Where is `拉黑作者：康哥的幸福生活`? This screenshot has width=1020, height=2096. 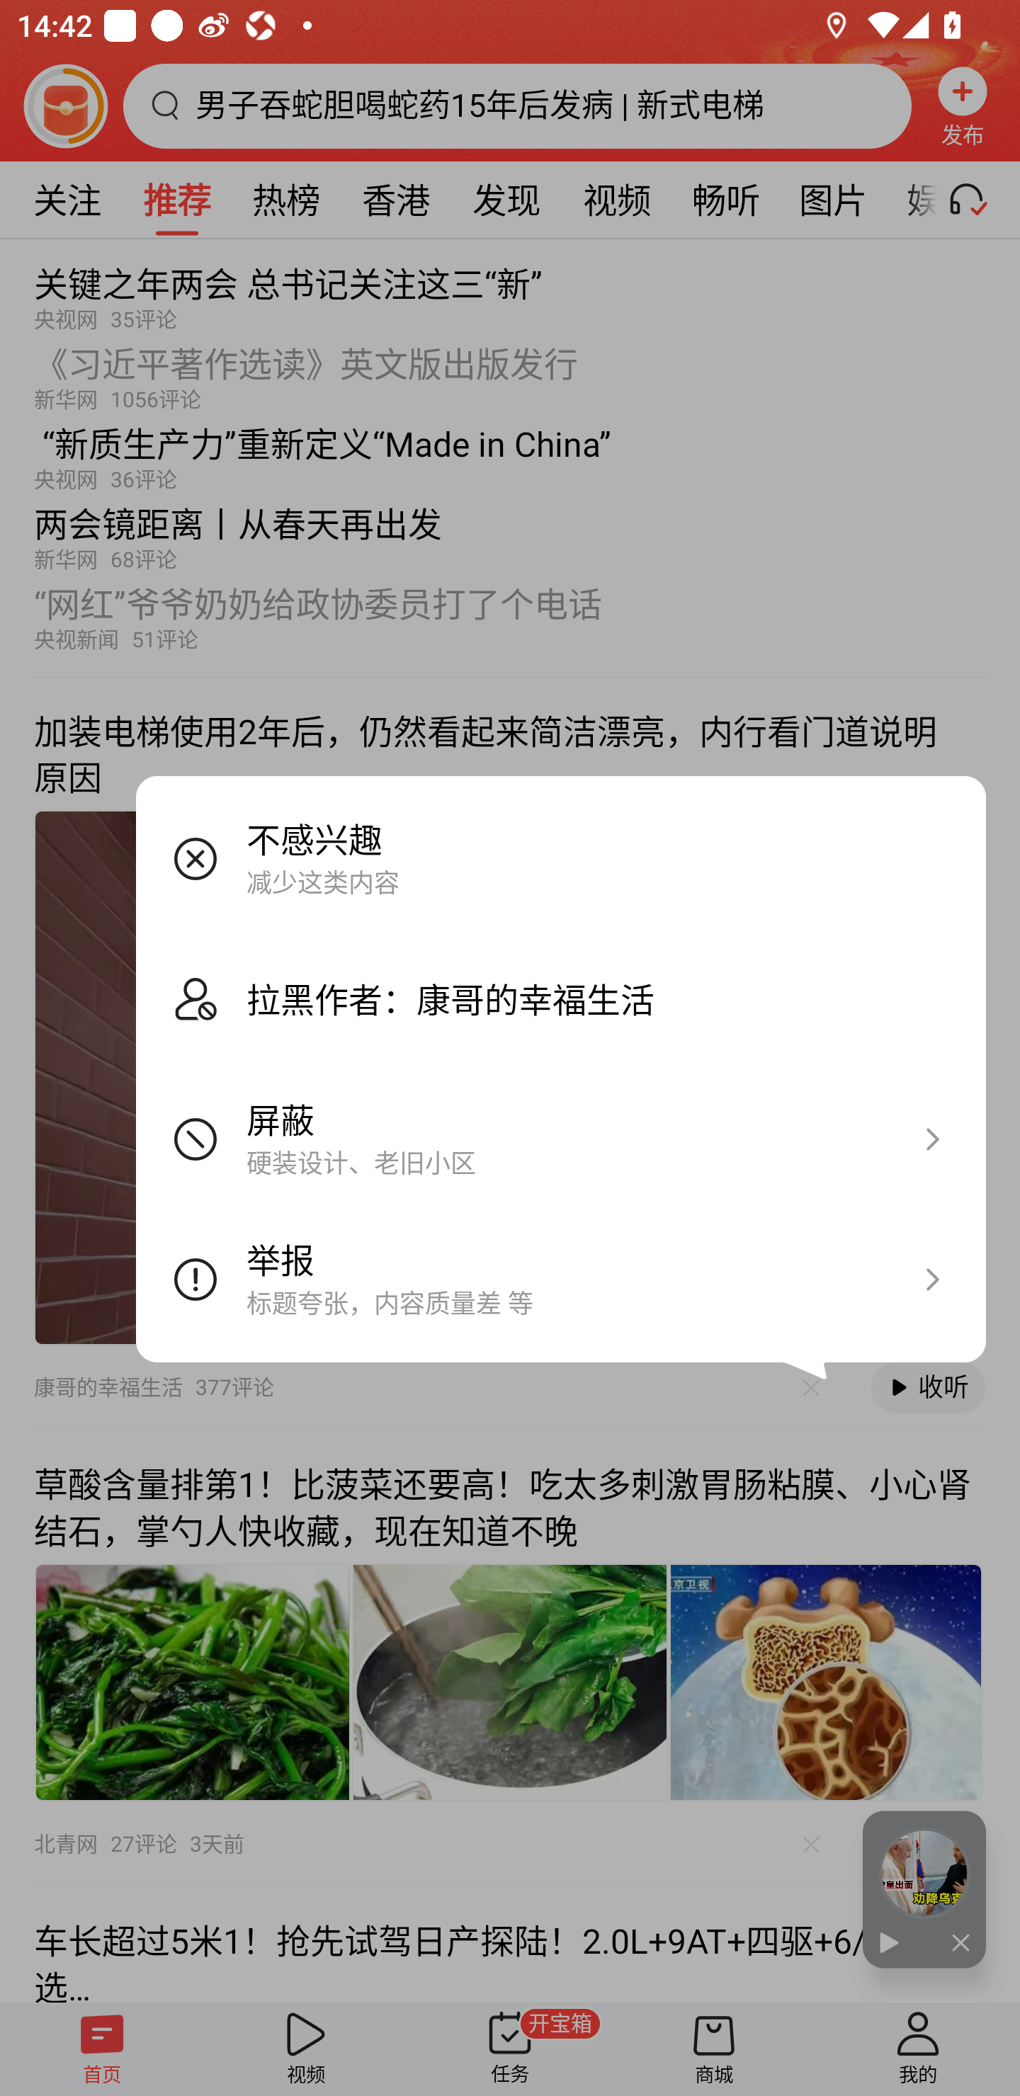 拉黑作者：康哥的幸福生活 is located at coordinates (561, 998).